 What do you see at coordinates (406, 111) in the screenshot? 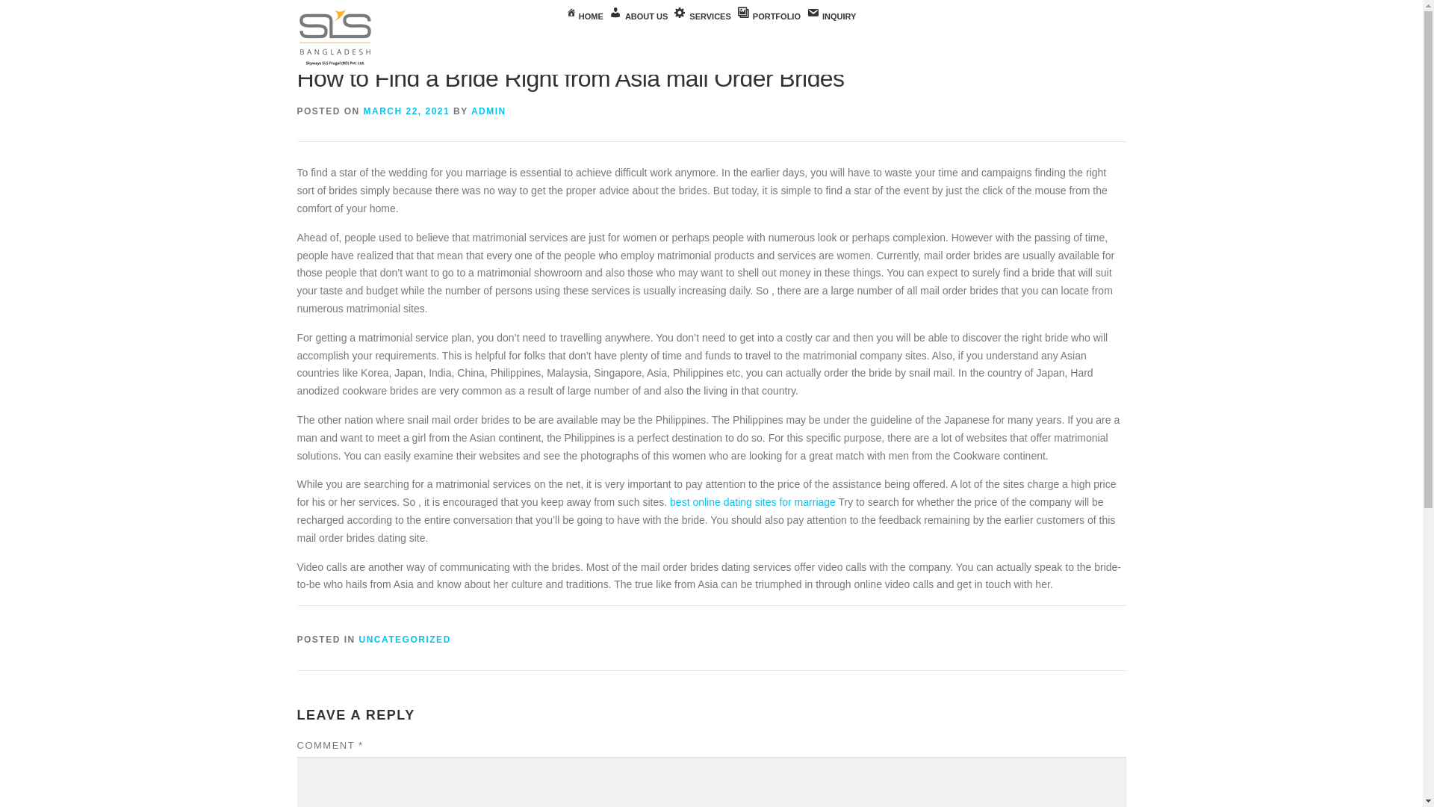
I see `MARCH 22, 2021` at bounding box center [406, 111].